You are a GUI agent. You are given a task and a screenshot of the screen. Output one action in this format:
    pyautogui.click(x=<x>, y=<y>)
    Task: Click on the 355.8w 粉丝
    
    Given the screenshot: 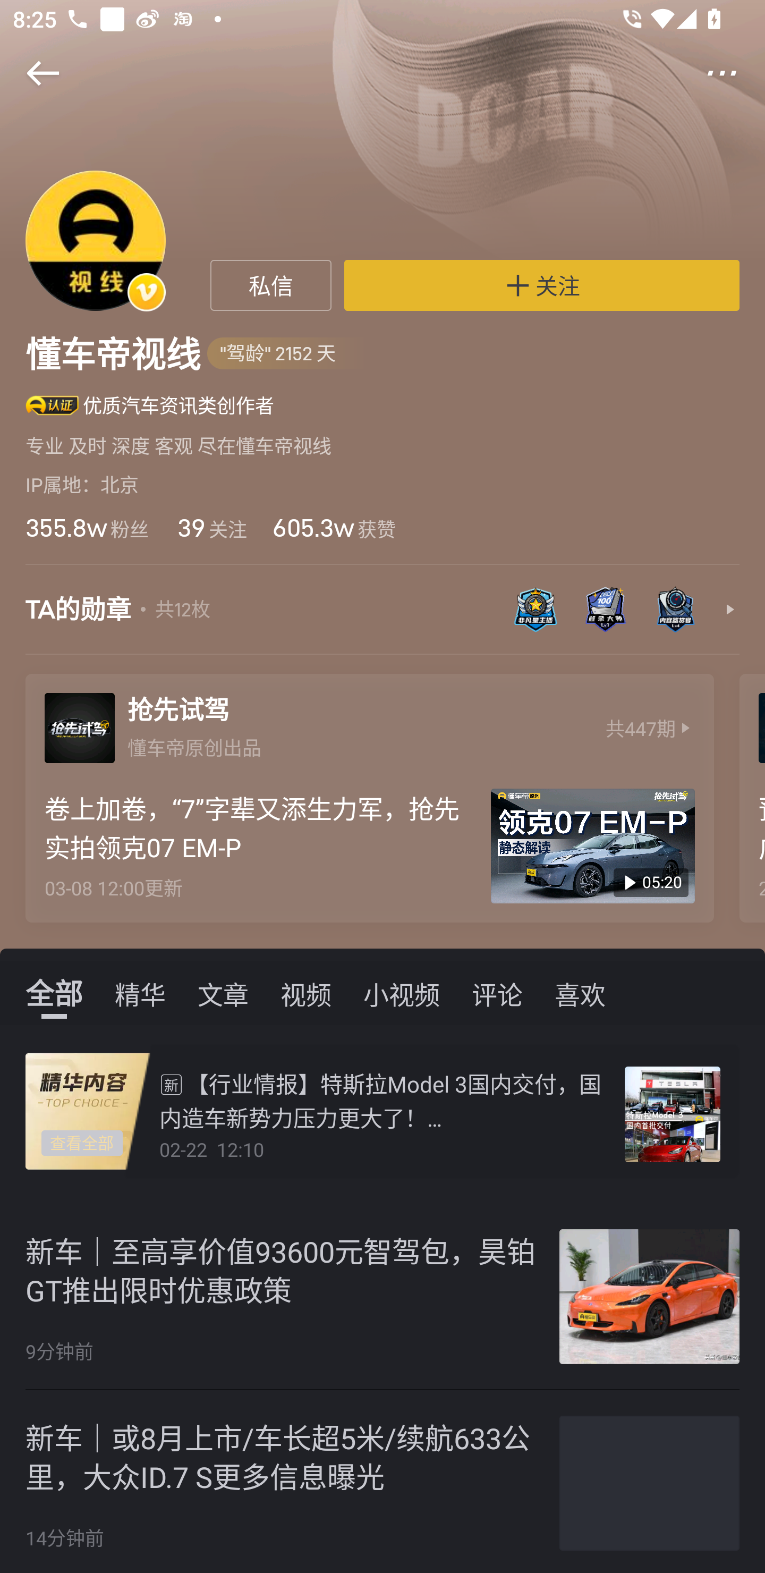 What is the action you would take?
    pyautogui.click(x=87, y=528)
    